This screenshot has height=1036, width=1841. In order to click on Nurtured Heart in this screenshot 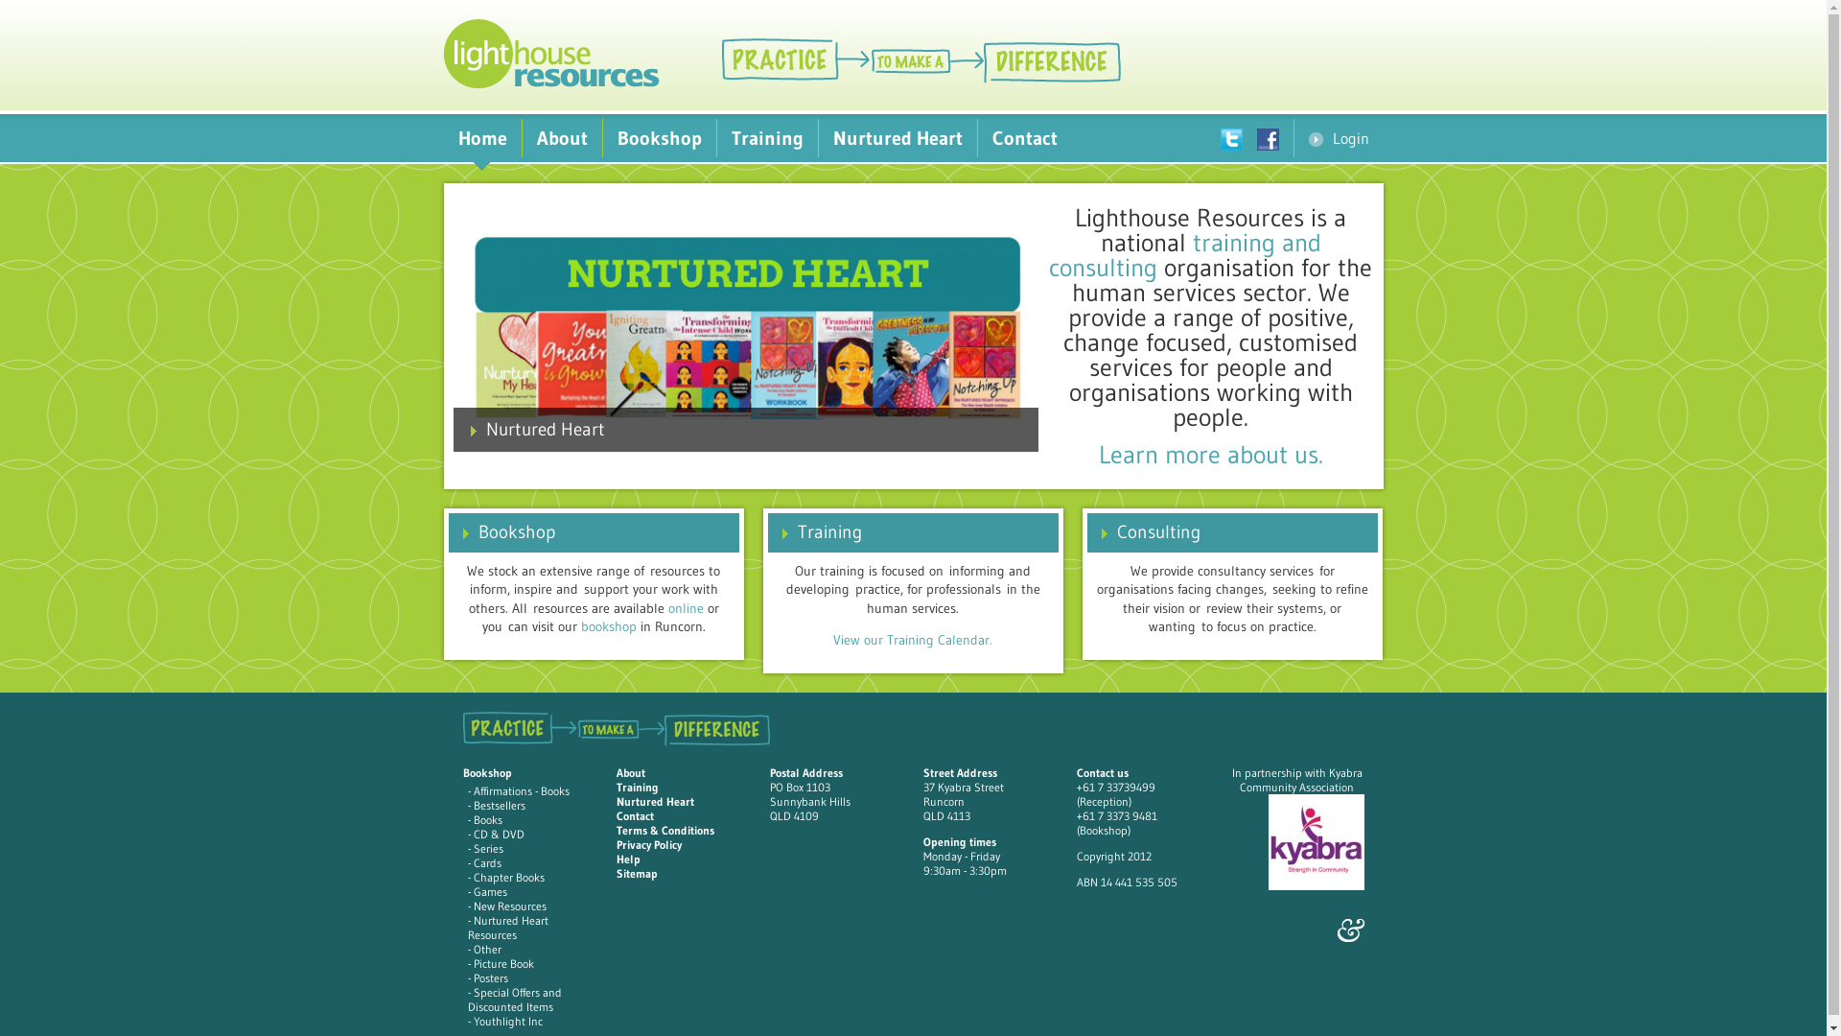, I will do `click(654, 802)`.